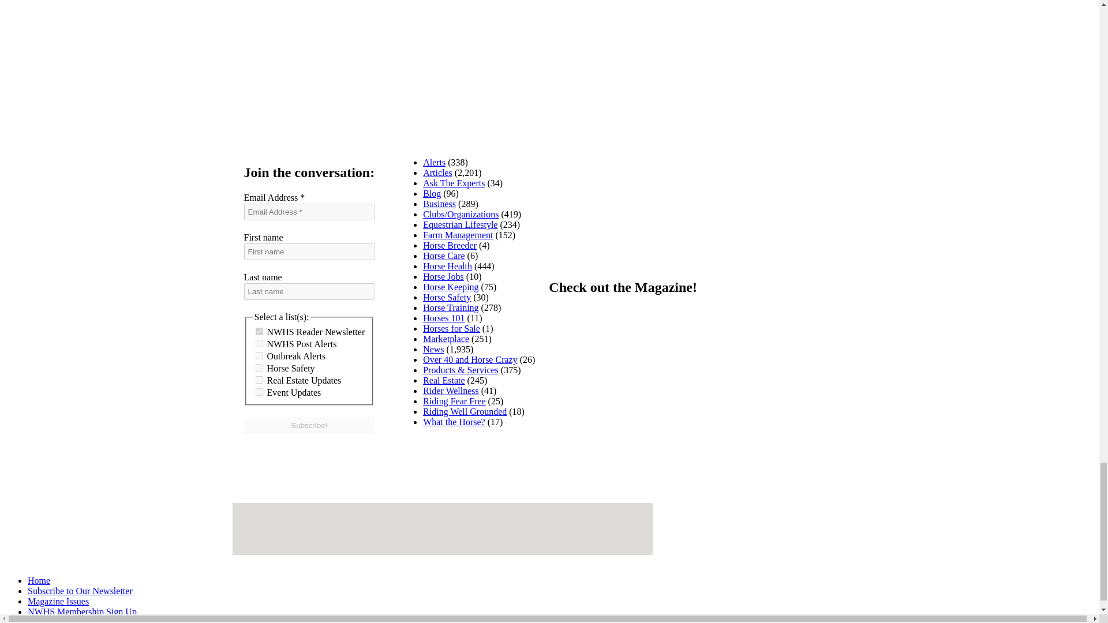  What do you see at coordinates (259, 367) in the screenshot?
I see `10` at bounding box center [259, 367].